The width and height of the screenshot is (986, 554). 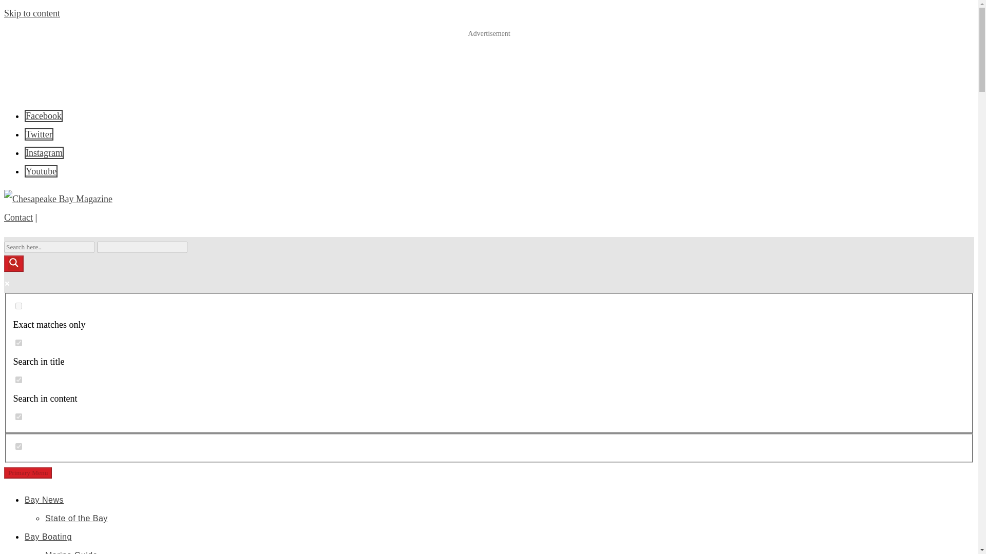 I want to click on Instagram, so click(x=44, y=153).